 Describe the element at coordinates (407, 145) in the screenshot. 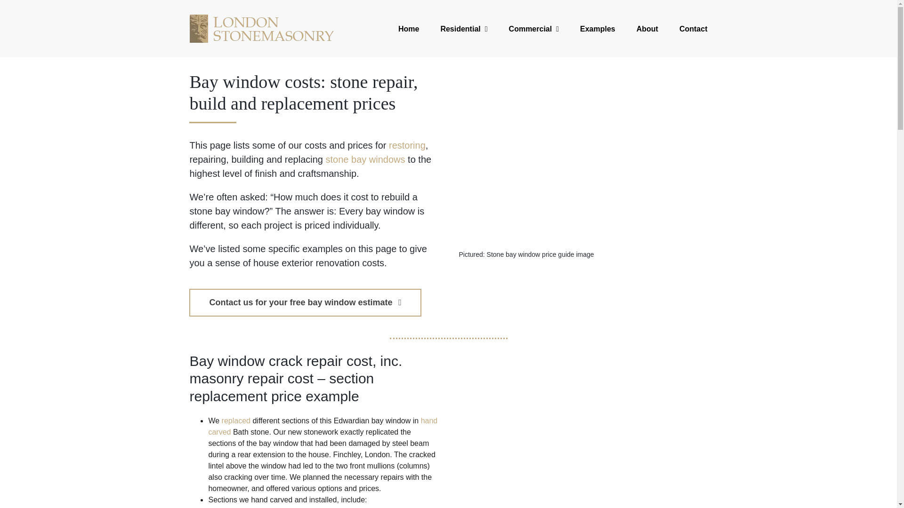

I see `restoring` at that location.